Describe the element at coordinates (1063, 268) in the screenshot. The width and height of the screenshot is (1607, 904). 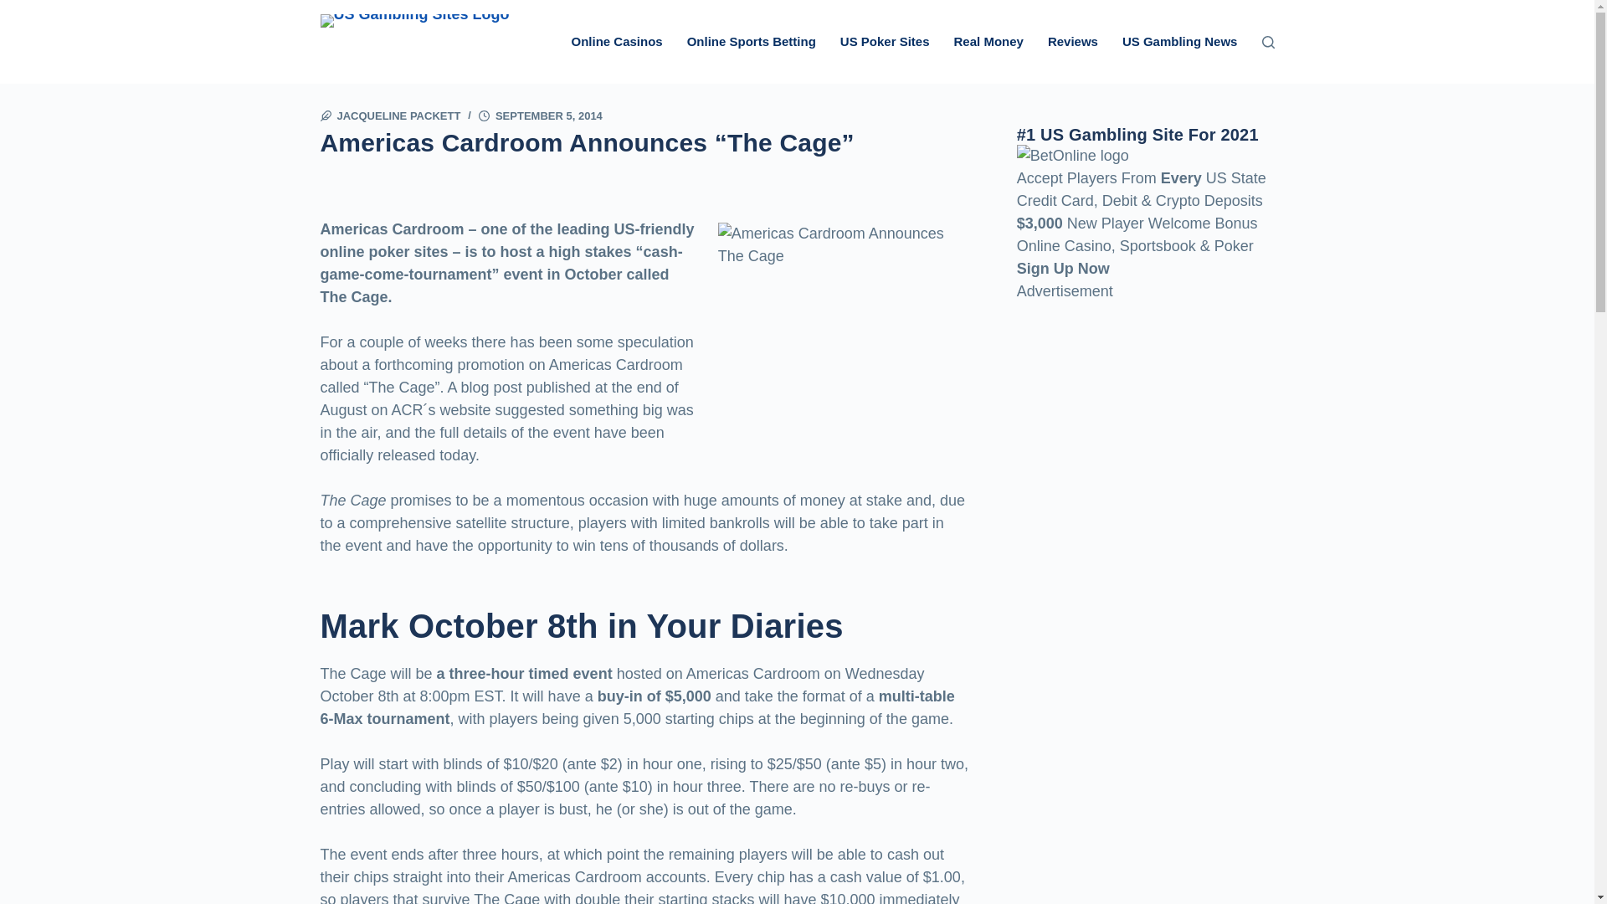
I see `Sign Up Now` at that location.